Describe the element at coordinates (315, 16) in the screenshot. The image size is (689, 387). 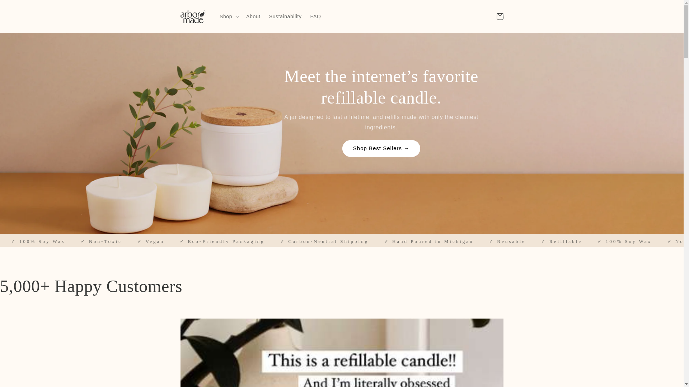
I see `FAQ` at that location.